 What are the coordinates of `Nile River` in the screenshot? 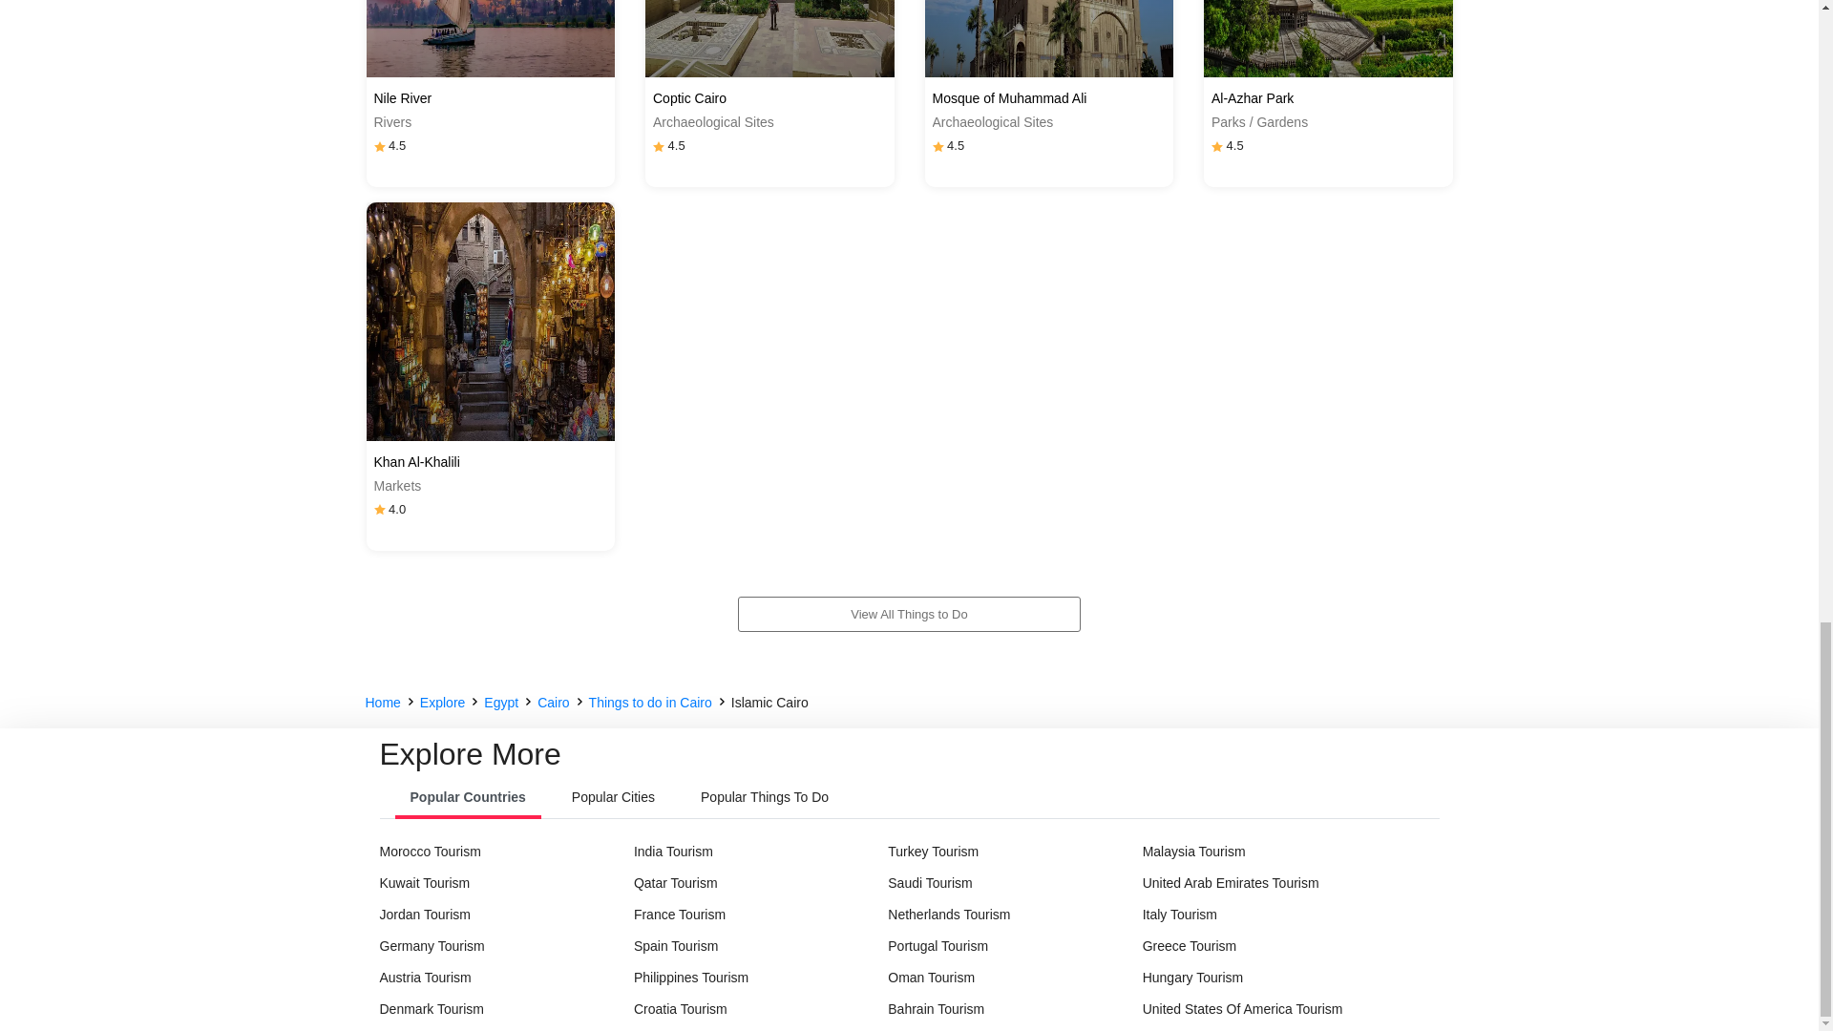 It's located at (491, 98).